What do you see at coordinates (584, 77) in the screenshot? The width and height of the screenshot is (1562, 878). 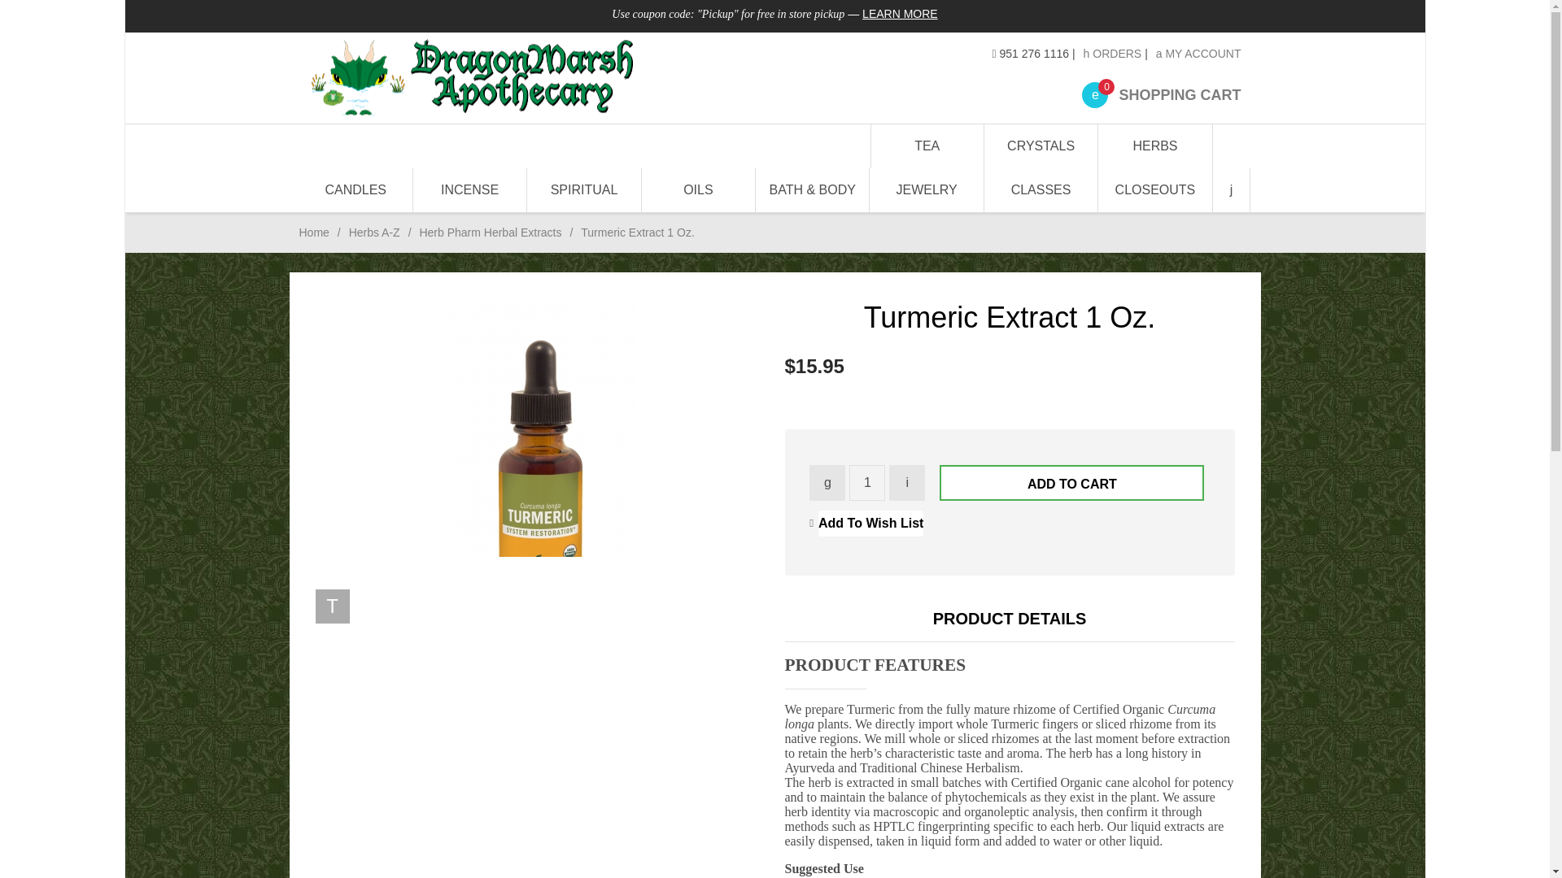 I see `Add to Cart` at bounding box center [584, 77].